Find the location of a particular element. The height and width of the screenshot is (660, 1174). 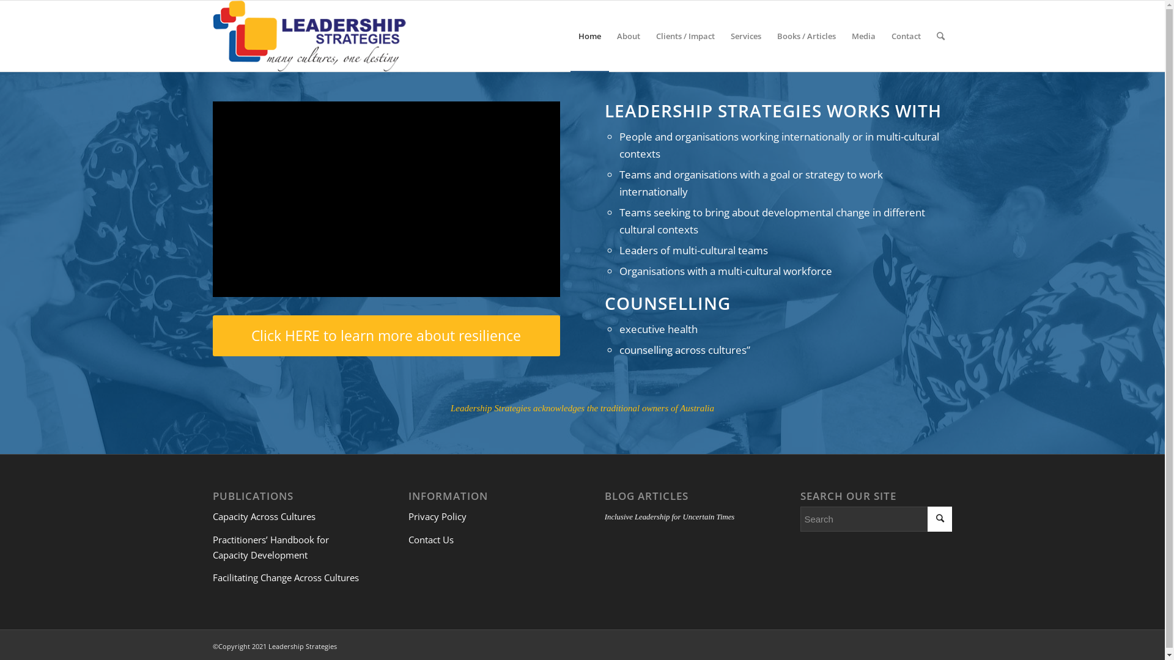

Clients / Impact is located at coordinates (685, 36).